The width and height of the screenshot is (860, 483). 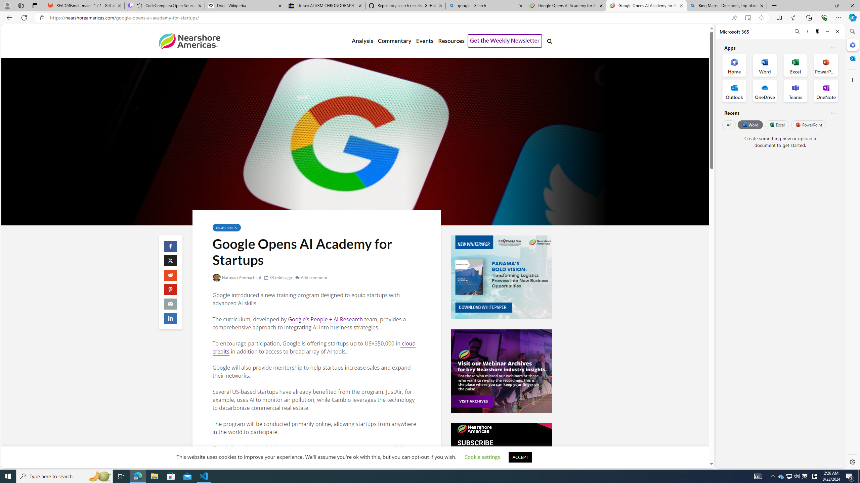 I want to click on Banco Santander, so click(x=294, y=456).